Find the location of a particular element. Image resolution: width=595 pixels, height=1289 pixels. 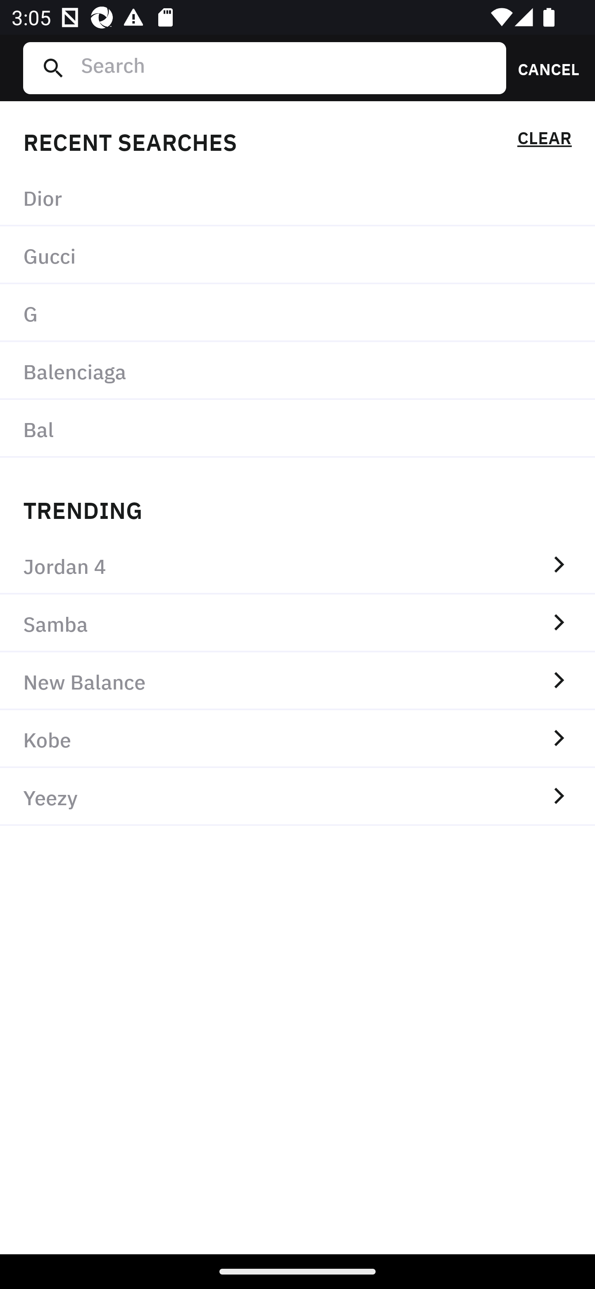

G is located at coordinates (297, 313).